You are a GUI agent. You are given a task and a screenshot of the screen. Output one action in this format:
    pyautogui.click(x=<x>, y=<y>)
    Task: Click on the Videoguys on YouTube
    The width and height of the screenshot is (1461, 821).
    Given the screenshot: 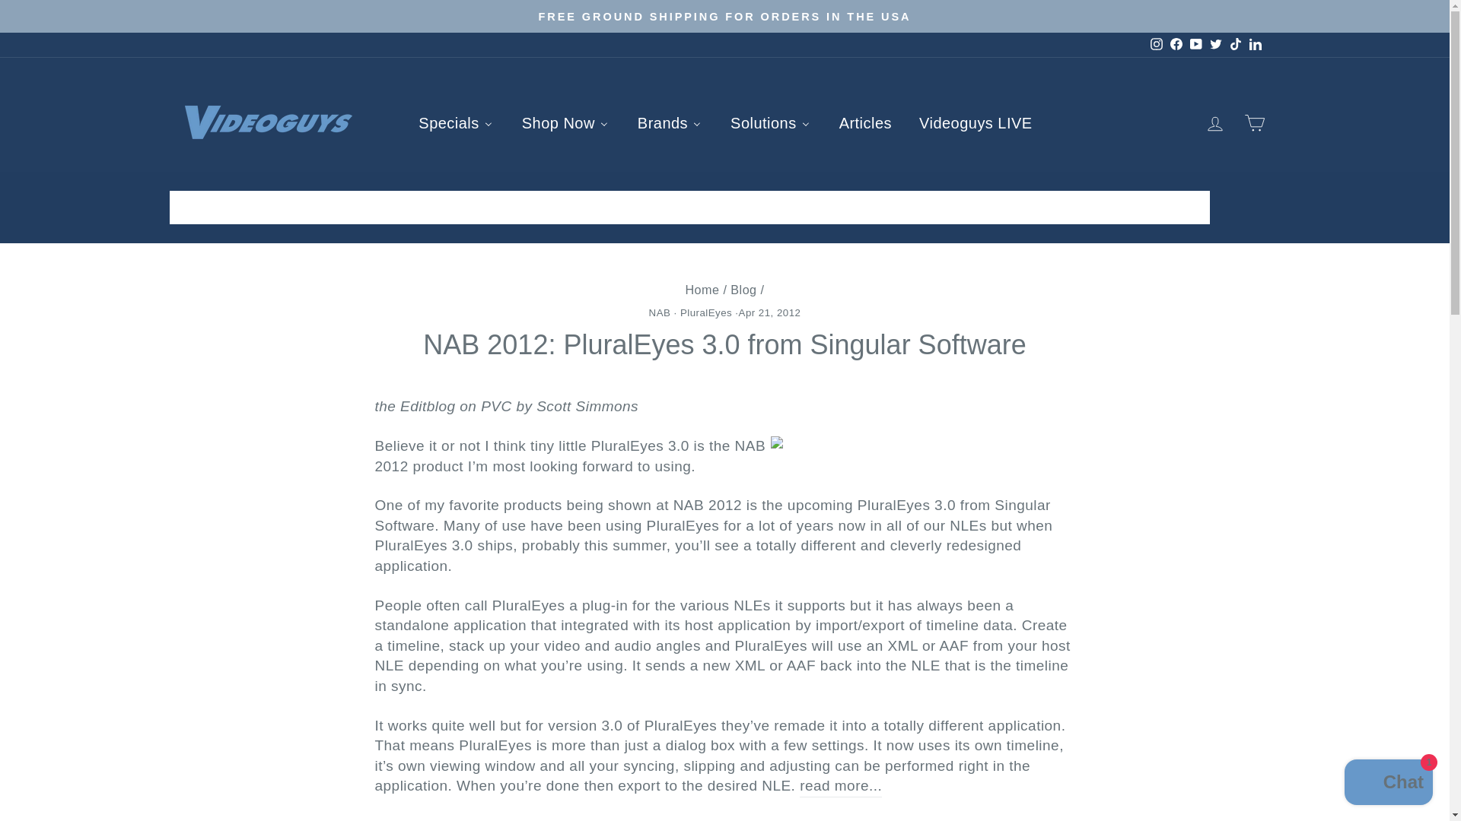 What is the action you would take?
    pyautogui.click(x=1195, y=45)
    